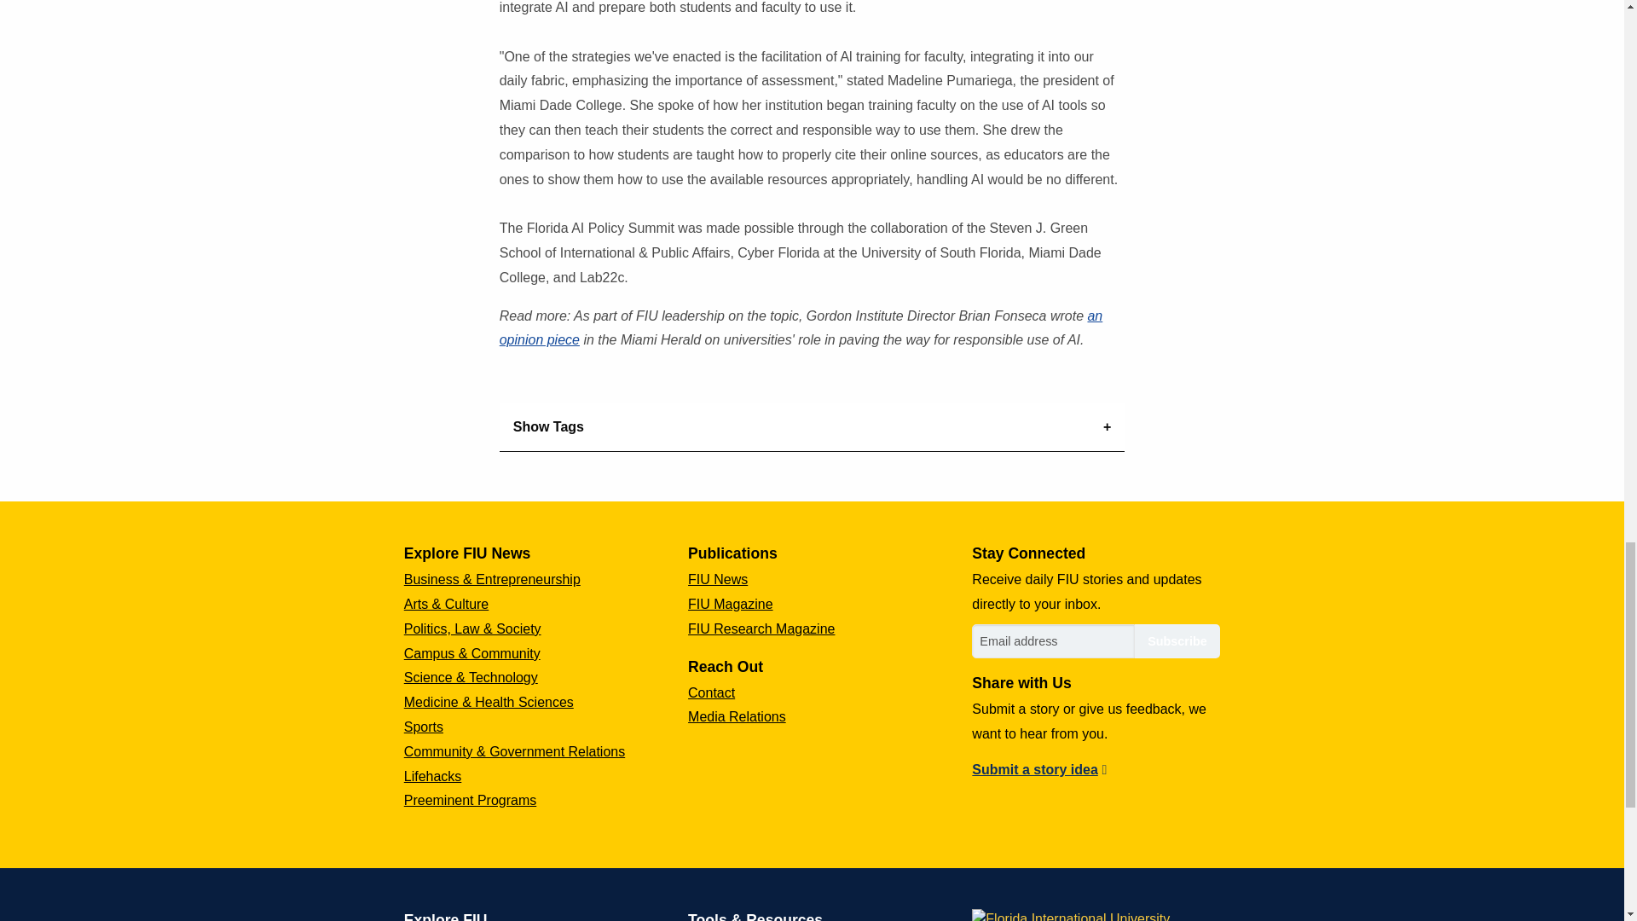 Image resolution: width=1637 pixels, height=921 pixels. Describe the element at coordinates (424, 727) in the screenshot. I see `Sports` at that location.